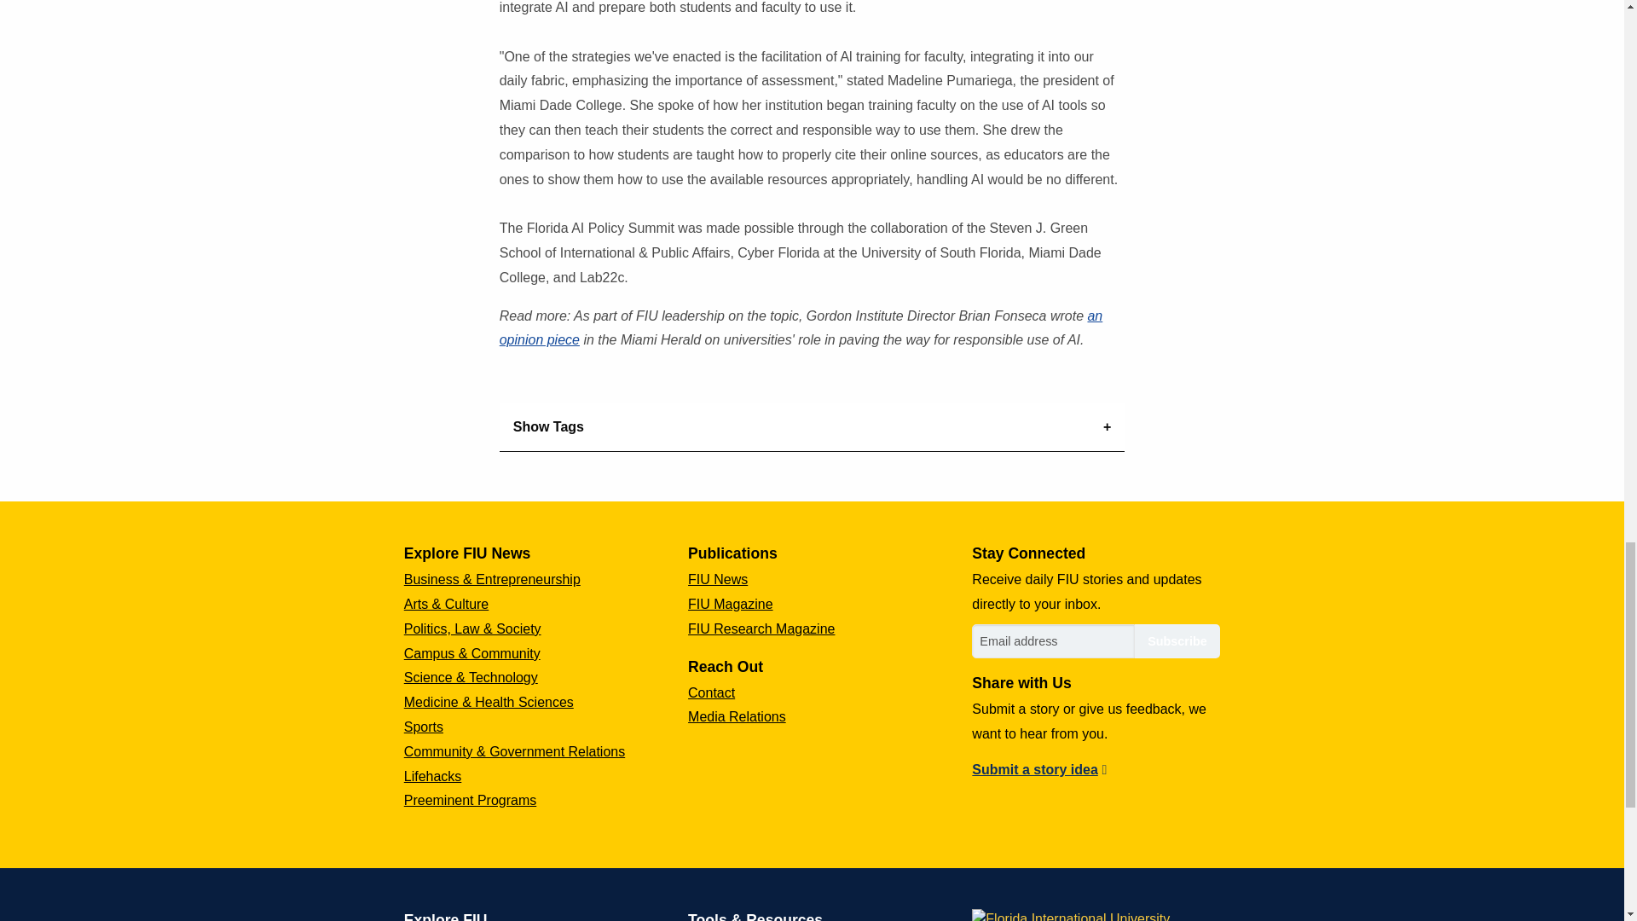 Image resolution: width=1637 pixels, height=921 pixels. Describe the element at coordinates (424, 727) in the screenshot. I see `Sports` at that location.